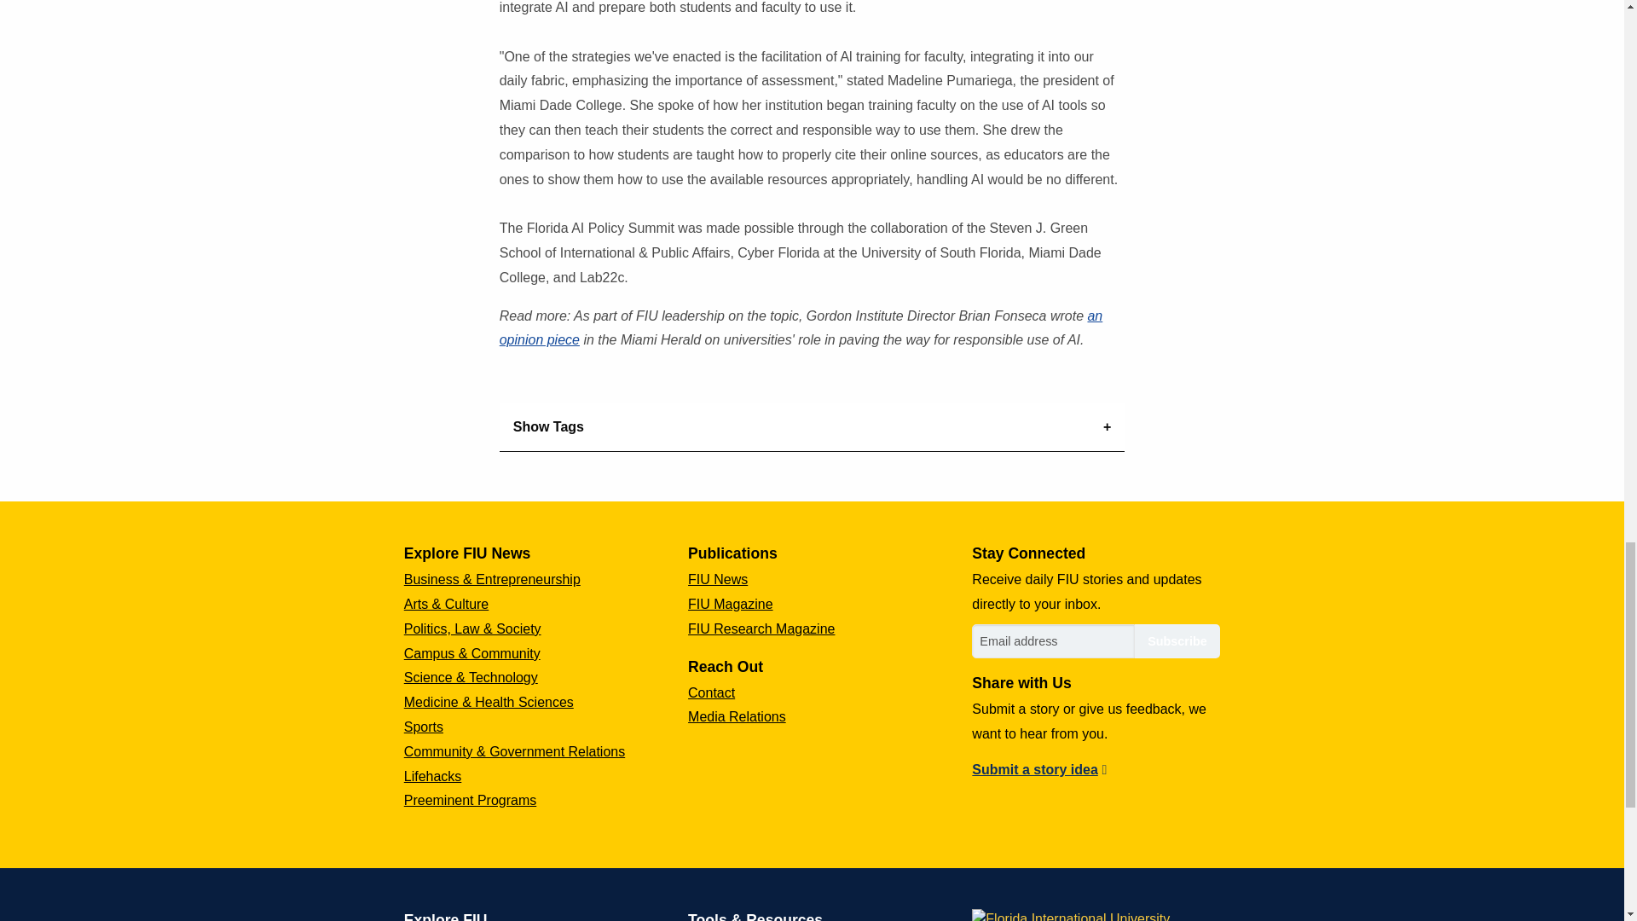 Image resolution: width=1637 pixels, height=921 pixels. Describe the element at coordinates (424, 727) in the screenshot. I see `Sports` at that location.